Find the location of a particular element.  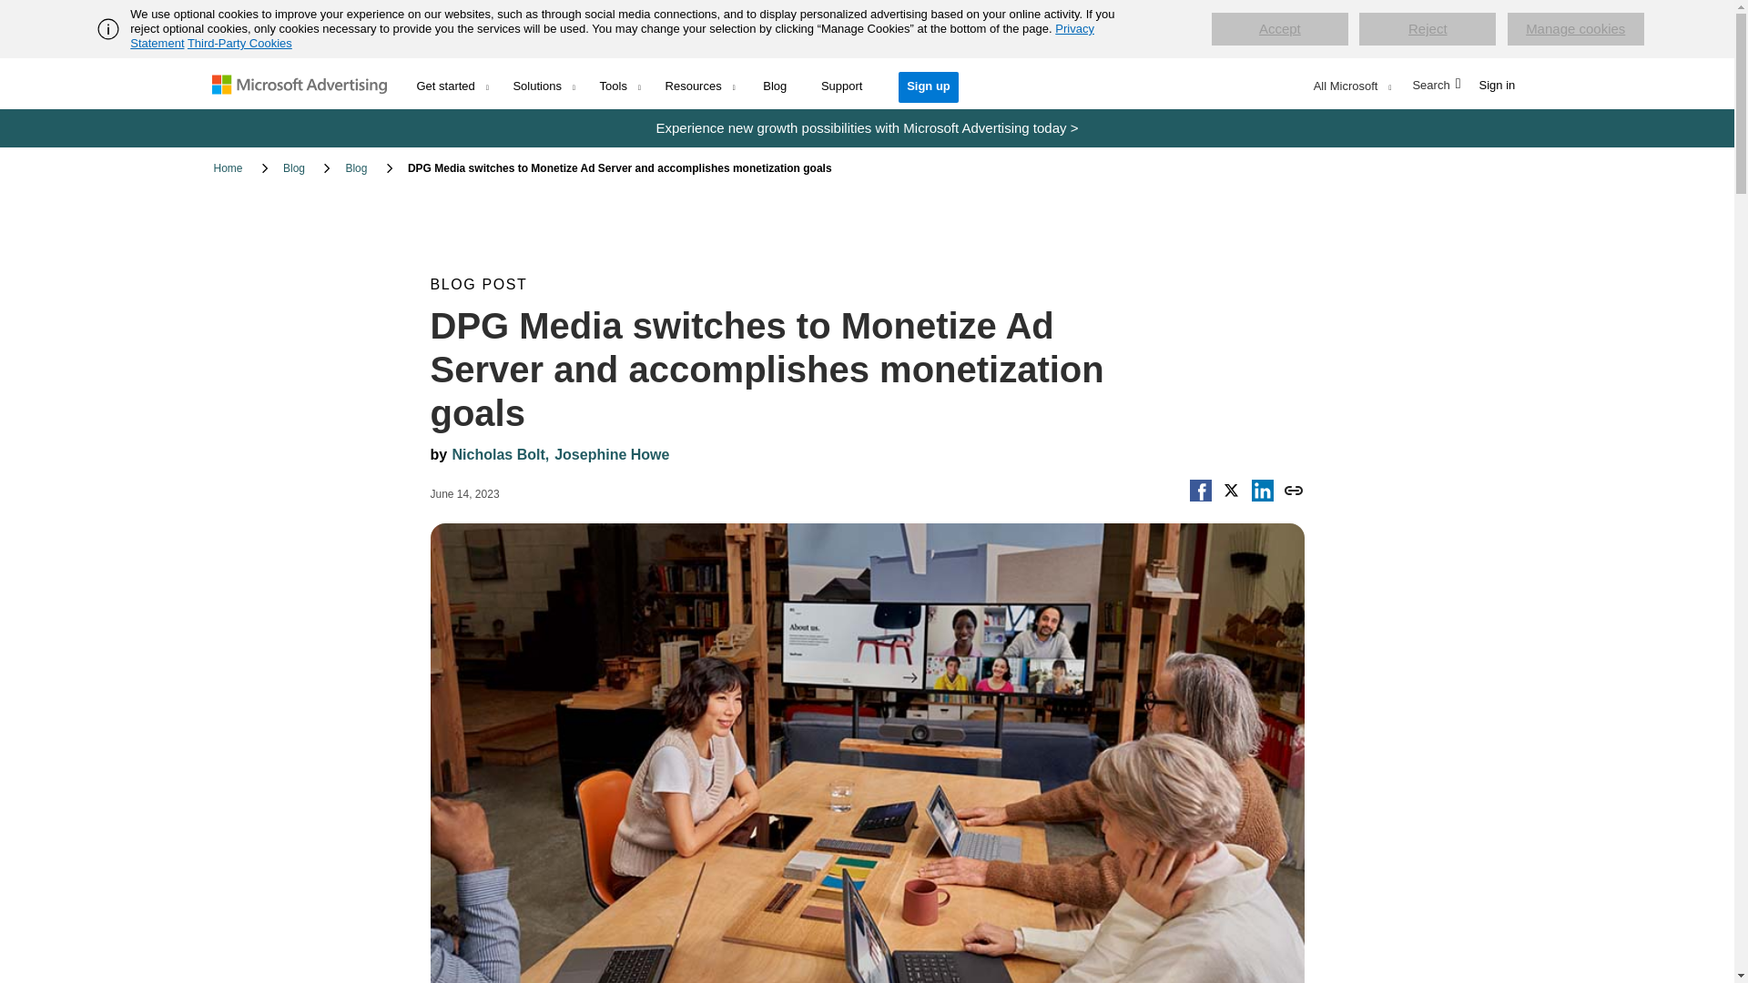

Reject is located at coordinates (1428, 29).